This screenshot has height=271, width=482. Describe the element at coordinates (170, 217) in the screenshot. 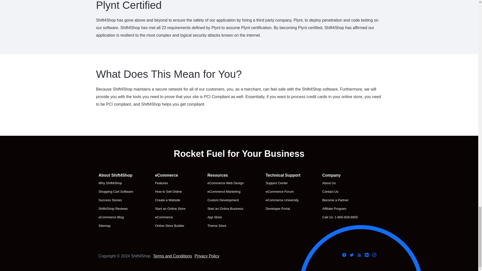

I see `eCommerce` at that location.